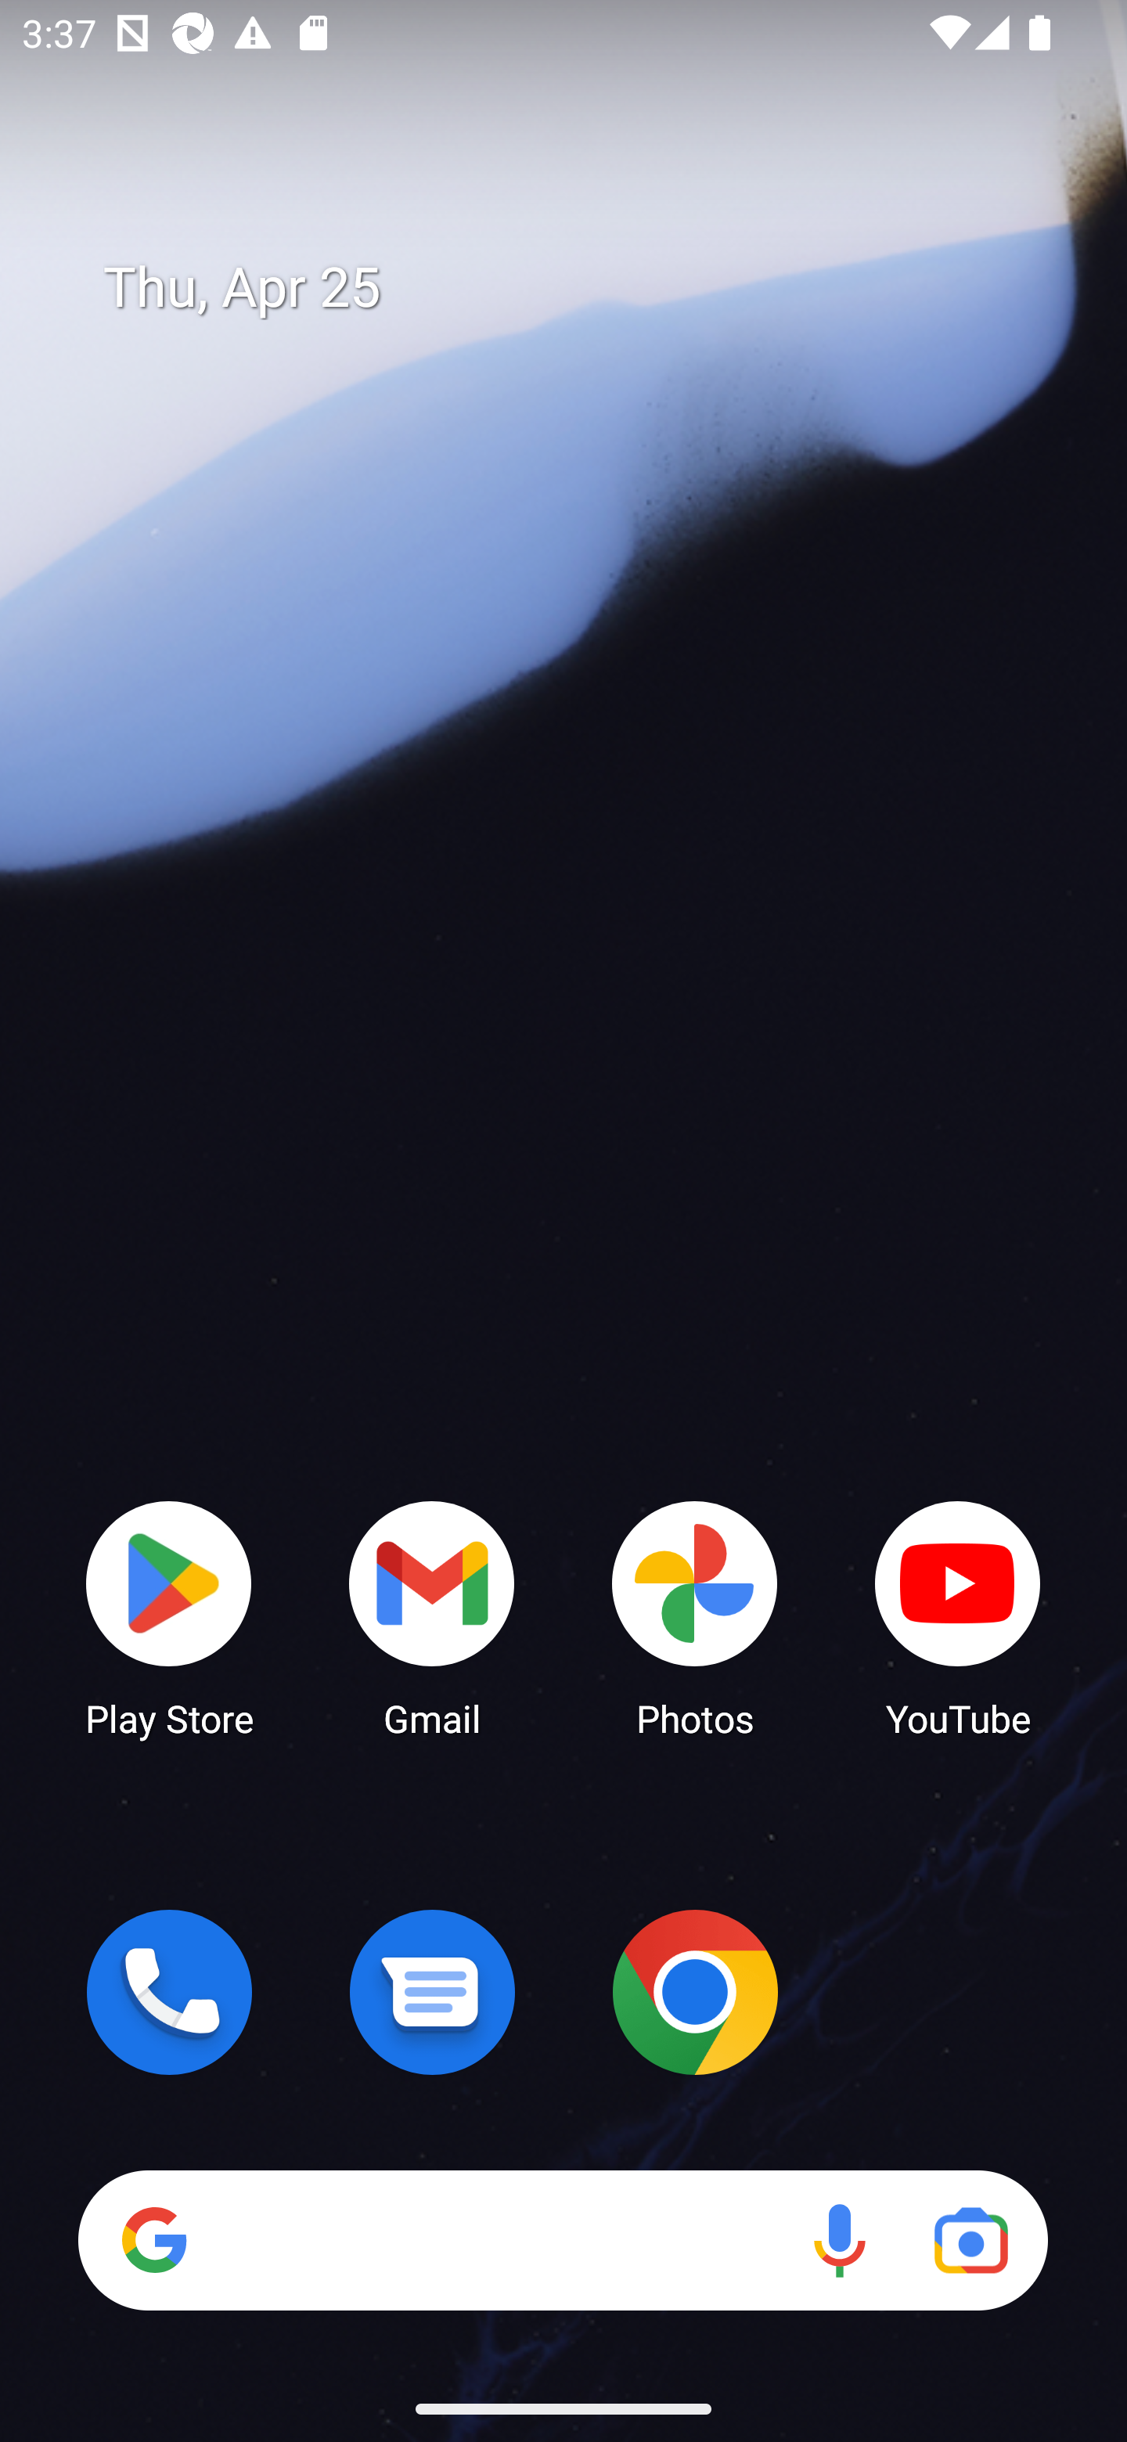 This screenshot has height=2442, width=1127. What do you see at coordinates (432, 1617) in the screenshot?
I see `Gmail` at bounding box center [432, 1617].